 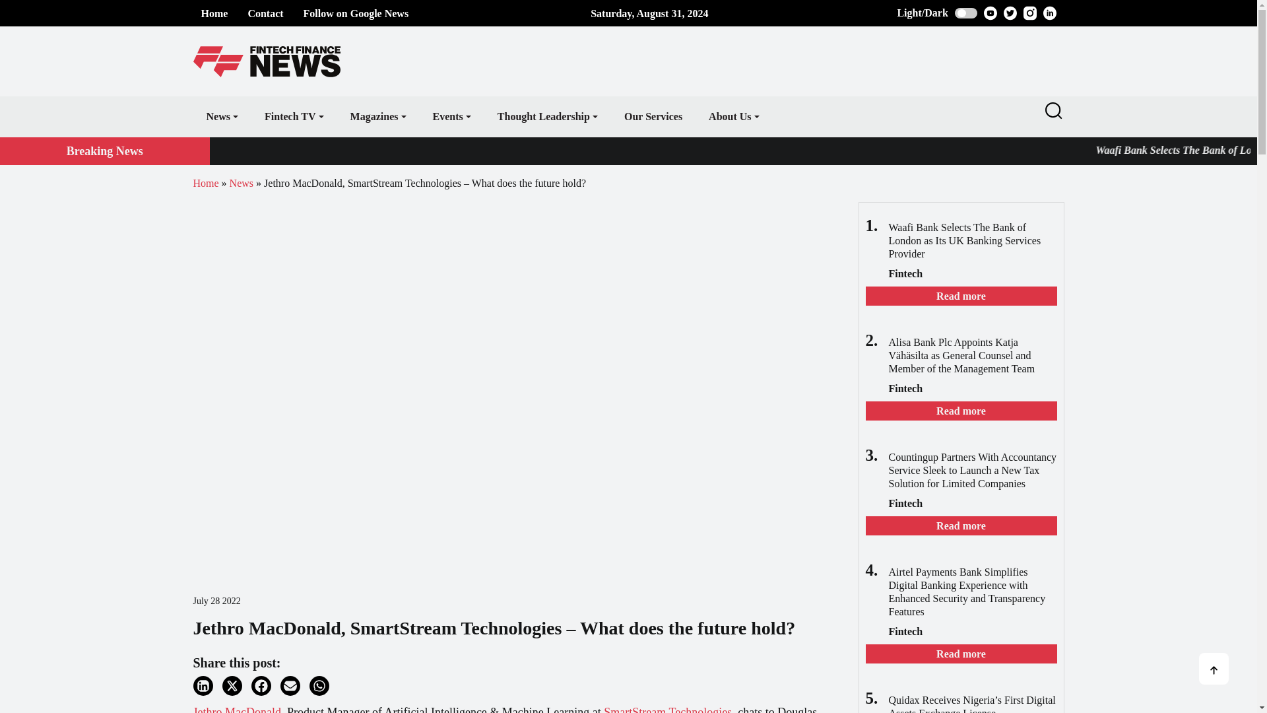 What do you see at coordinates (265, 13) in the screenshot?
I see `Contact` at bounding box center [265, 13].